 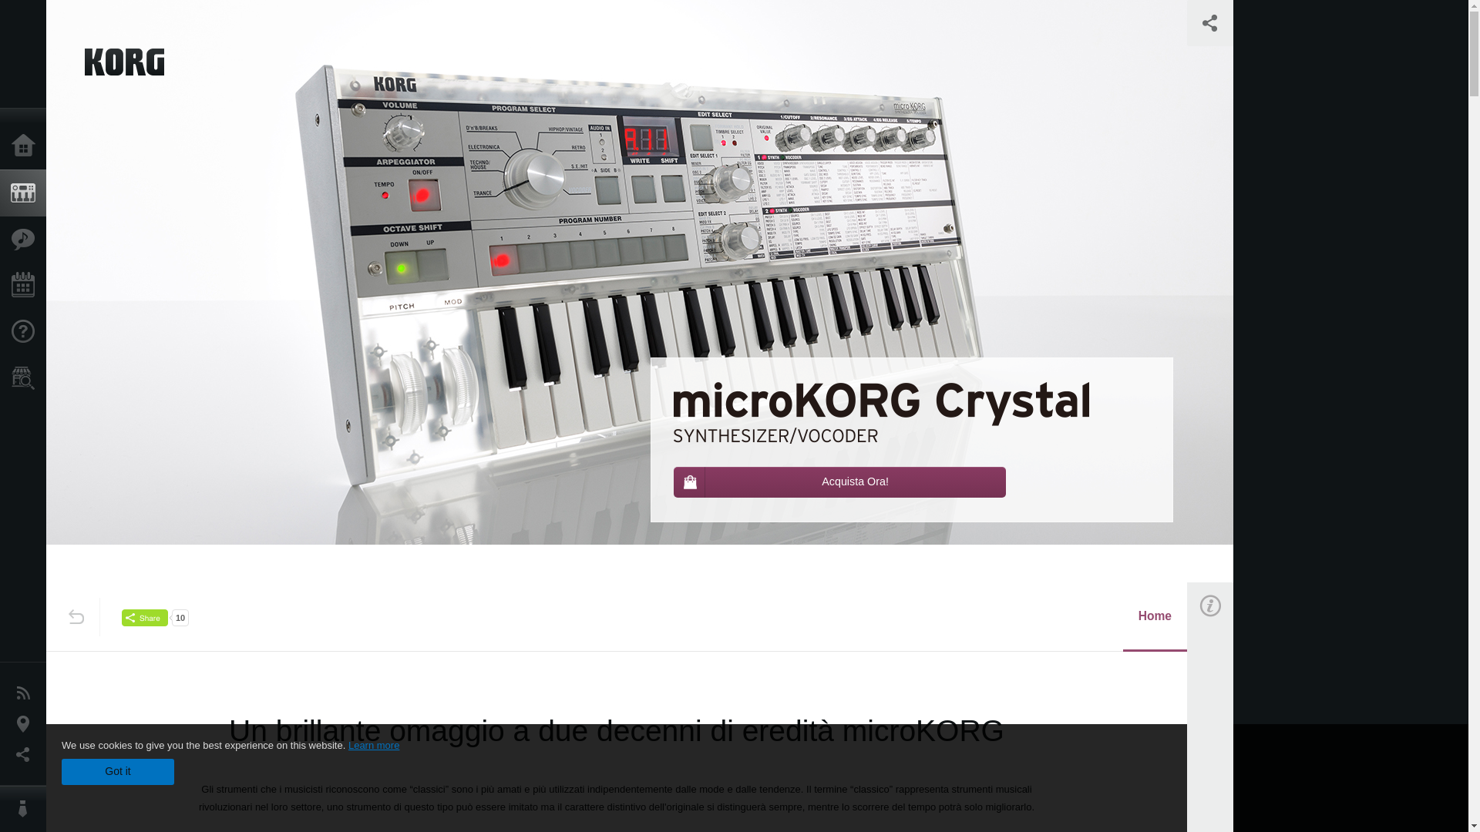 What do you see at coordinates (26, 755) in the screenshot?
I see `Social Media` at bounding box center [26, 755].